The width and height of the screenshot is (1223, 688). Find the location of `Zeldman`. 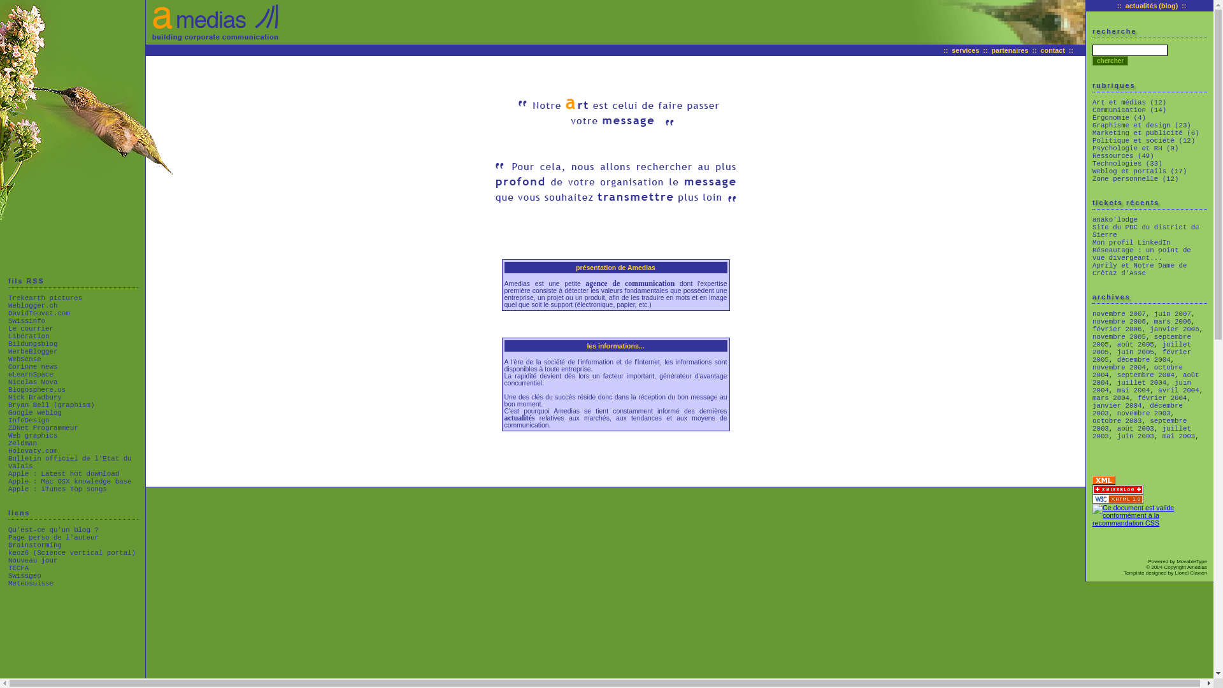

Zeldman is located at coordinates (23, 443).